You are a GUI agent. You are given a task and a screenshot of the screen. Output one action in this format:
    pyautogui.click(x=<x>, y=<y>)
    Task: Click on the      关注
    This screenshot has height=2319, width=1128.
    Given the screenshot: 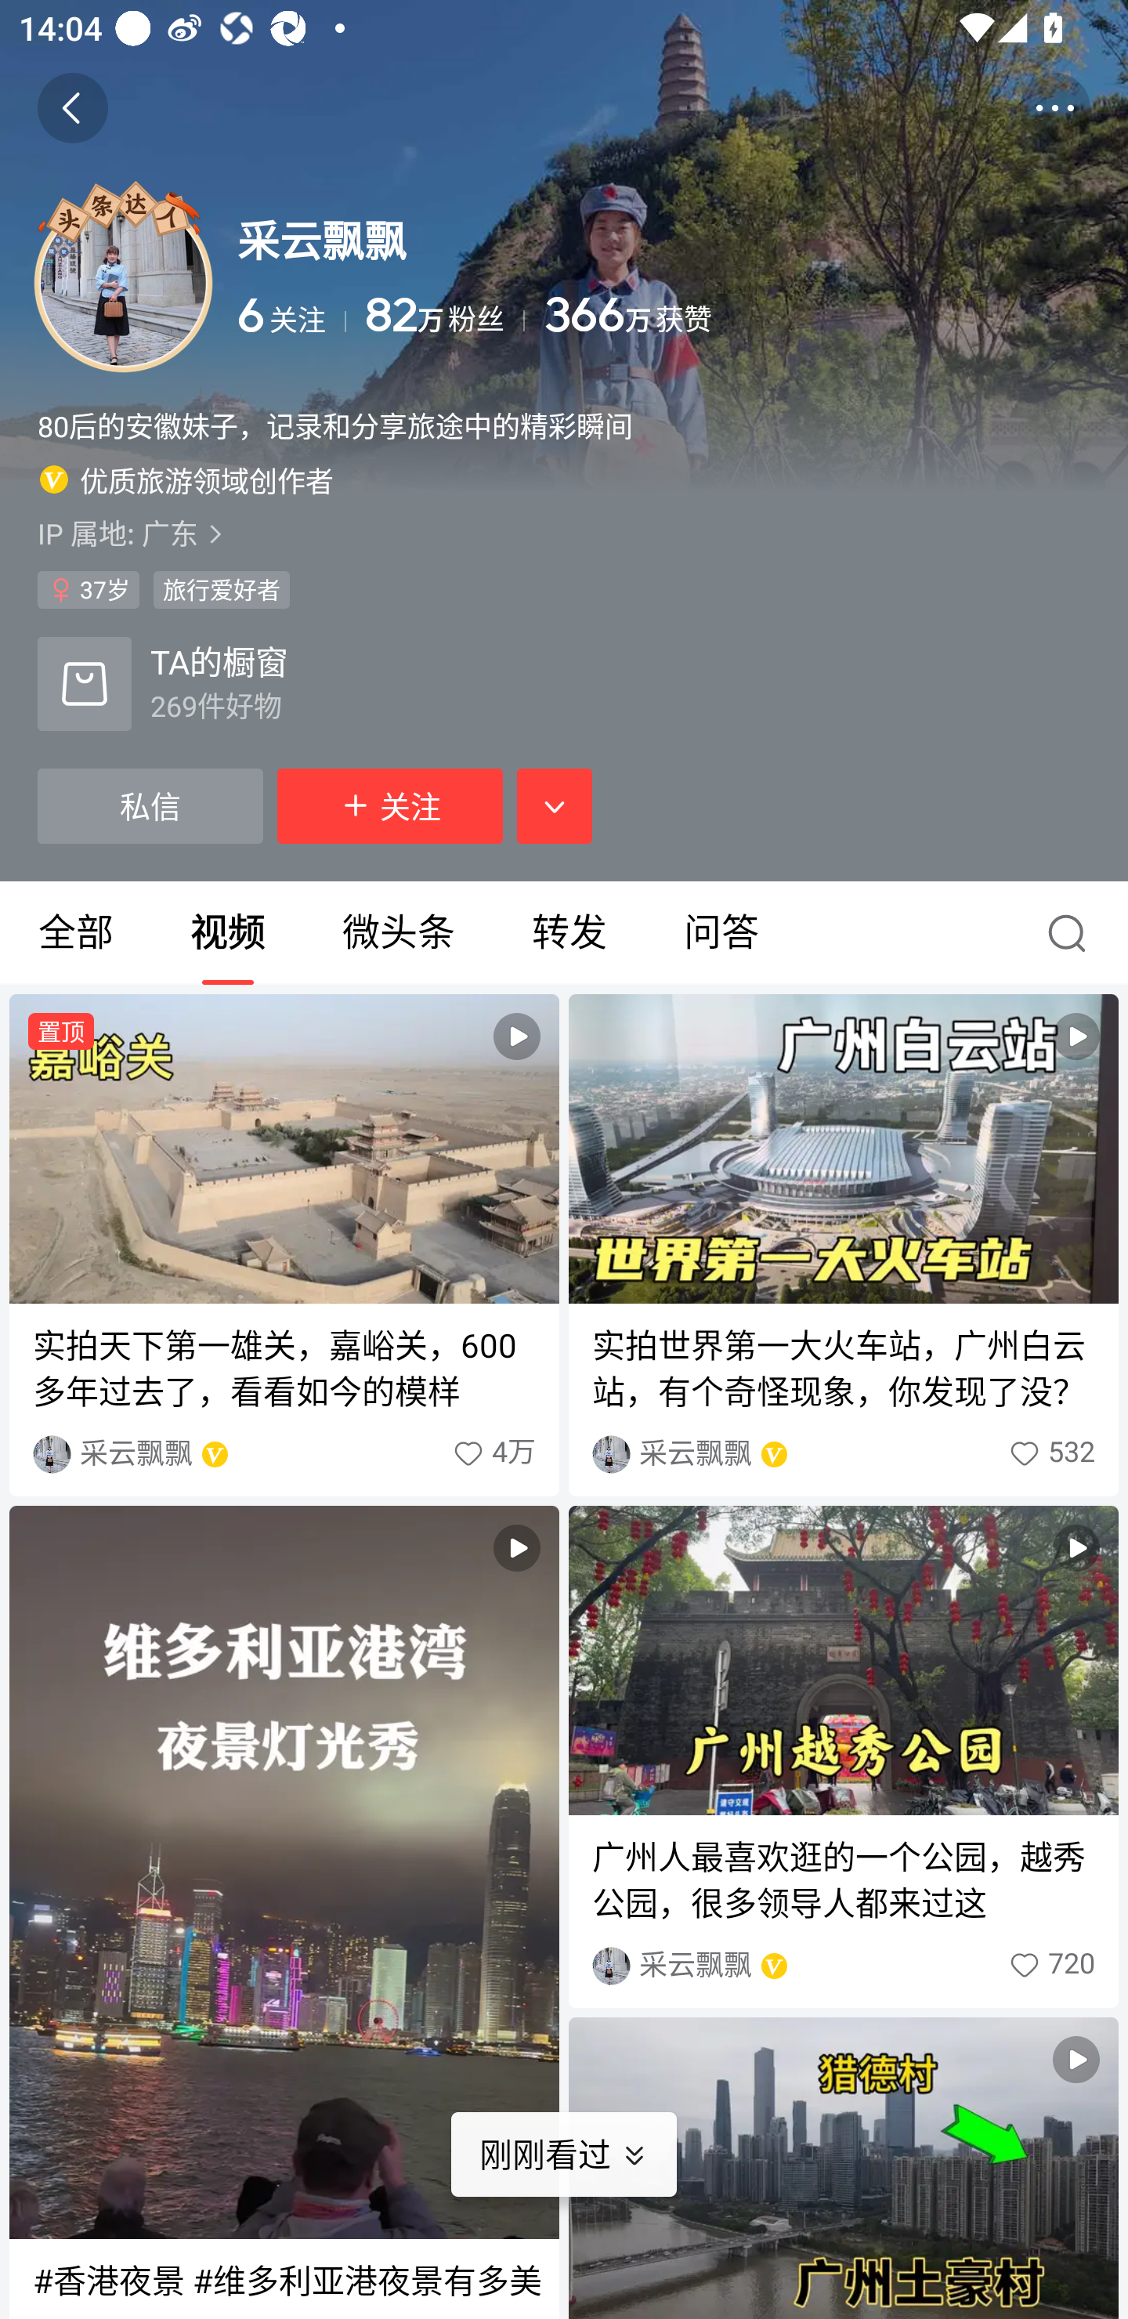 What is the action you would take?
    pyautogui.click(x=390, y=805)
    